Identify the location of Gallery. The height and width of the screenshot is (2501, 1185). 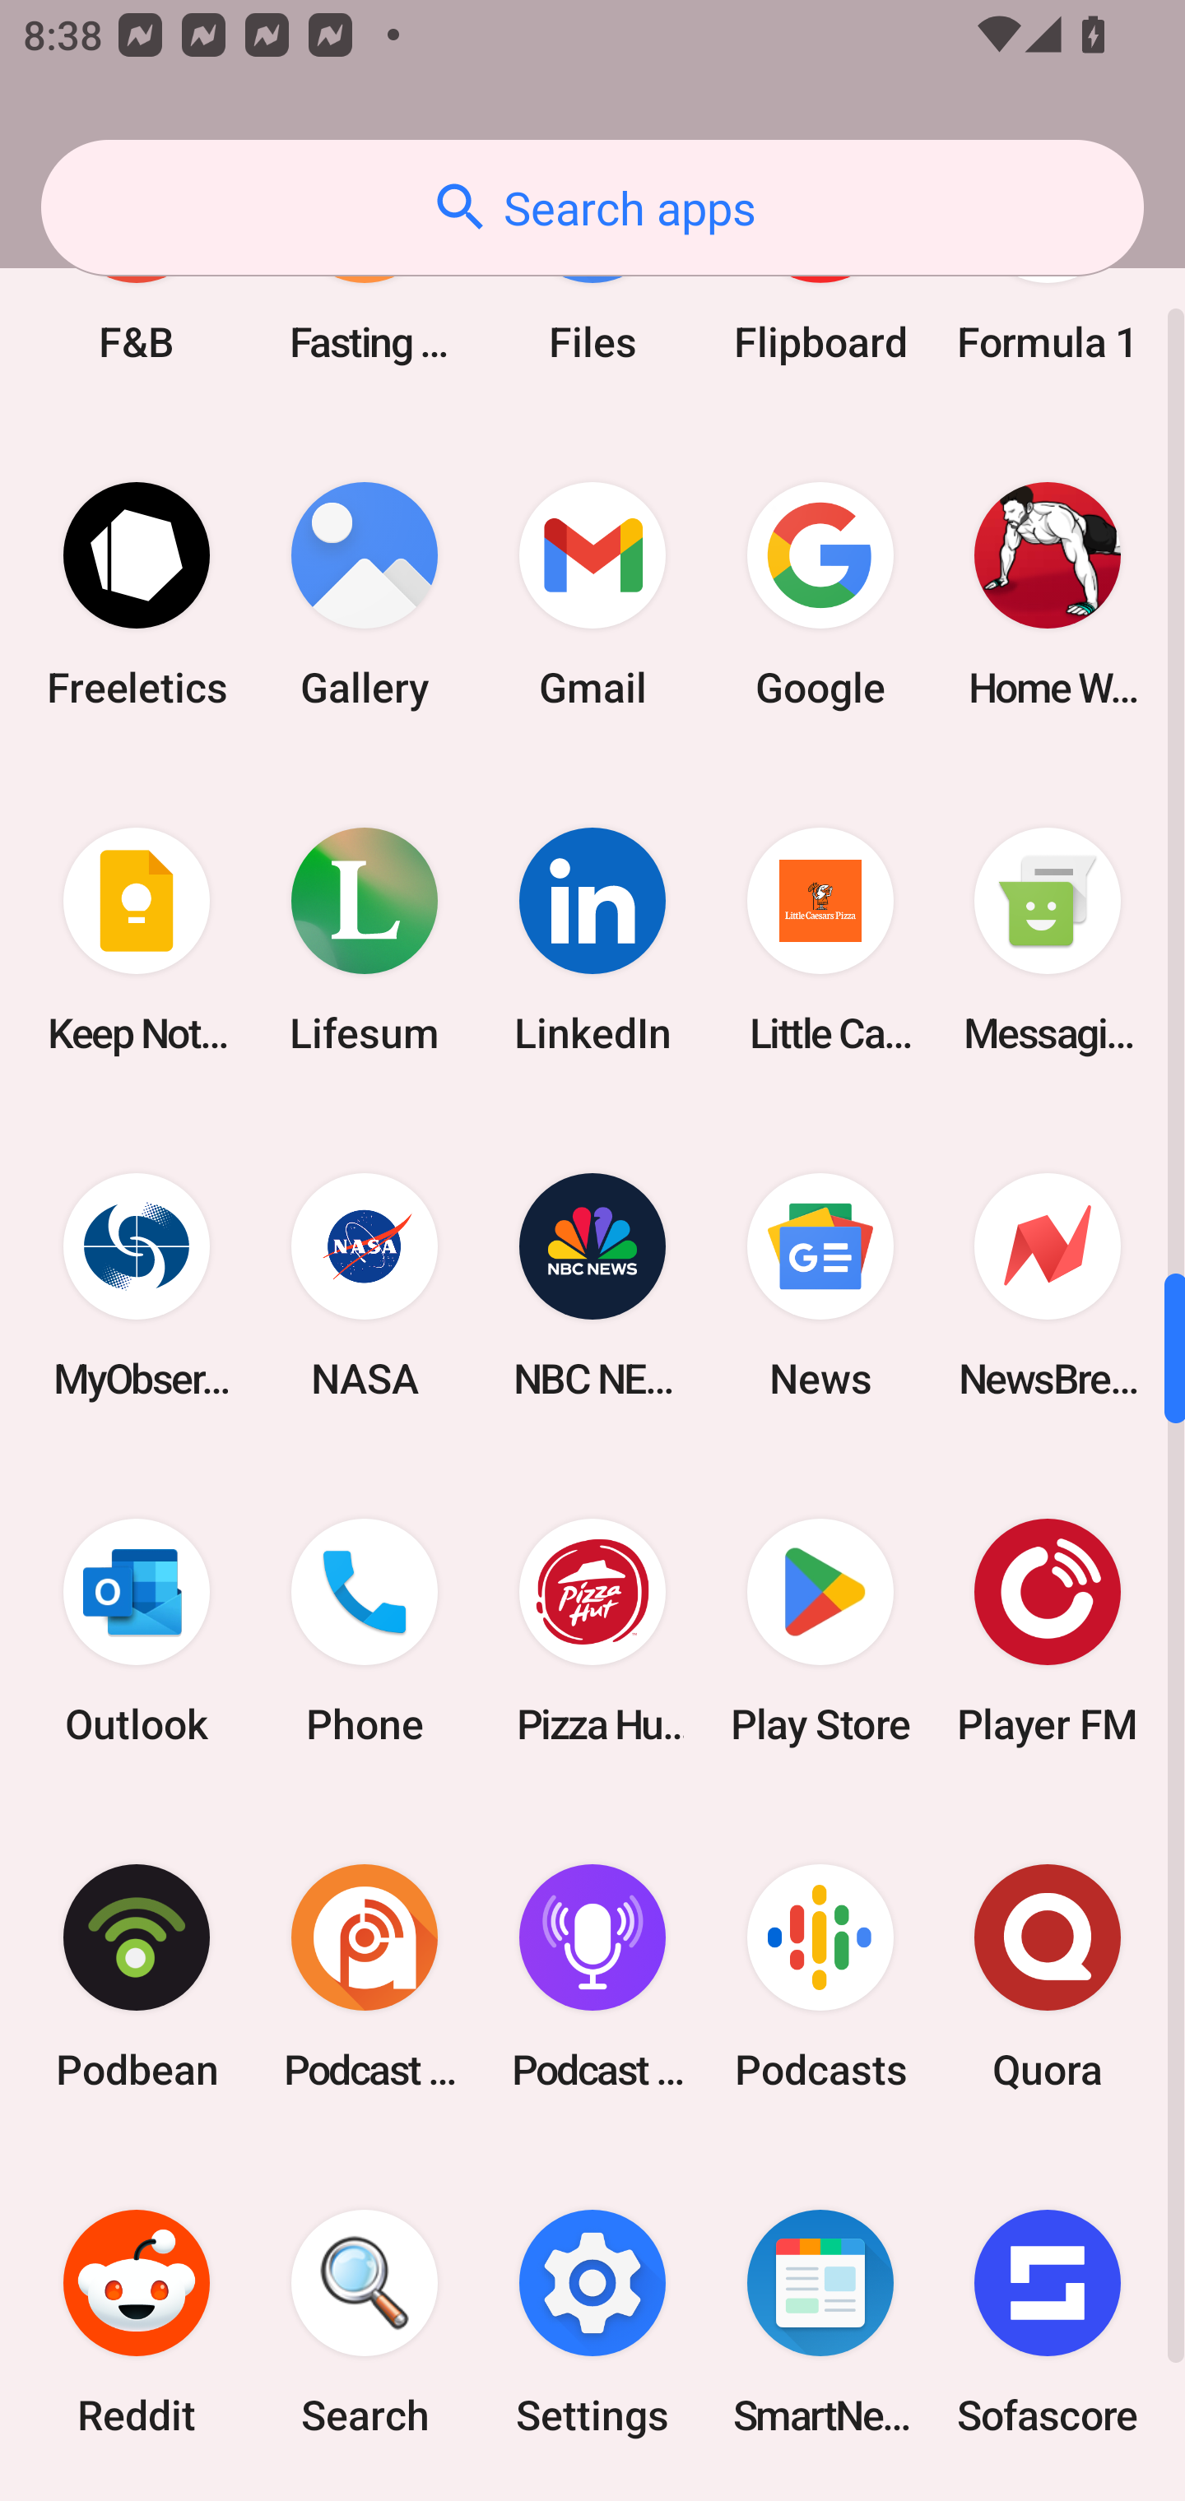
(365, 595).